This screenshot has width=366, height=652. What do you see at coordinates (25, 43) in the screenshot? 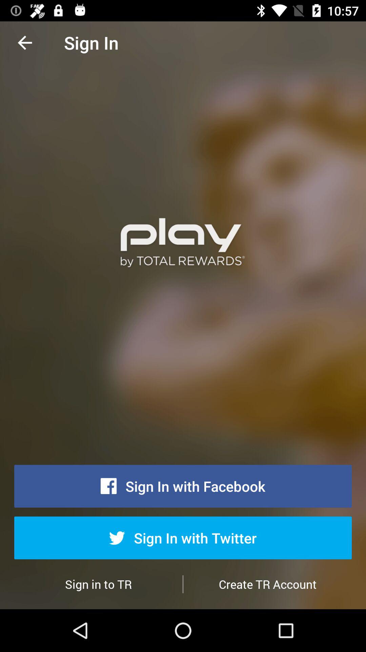
I see `turn off the item next to sign in icon` at bounding box center [25, 43].